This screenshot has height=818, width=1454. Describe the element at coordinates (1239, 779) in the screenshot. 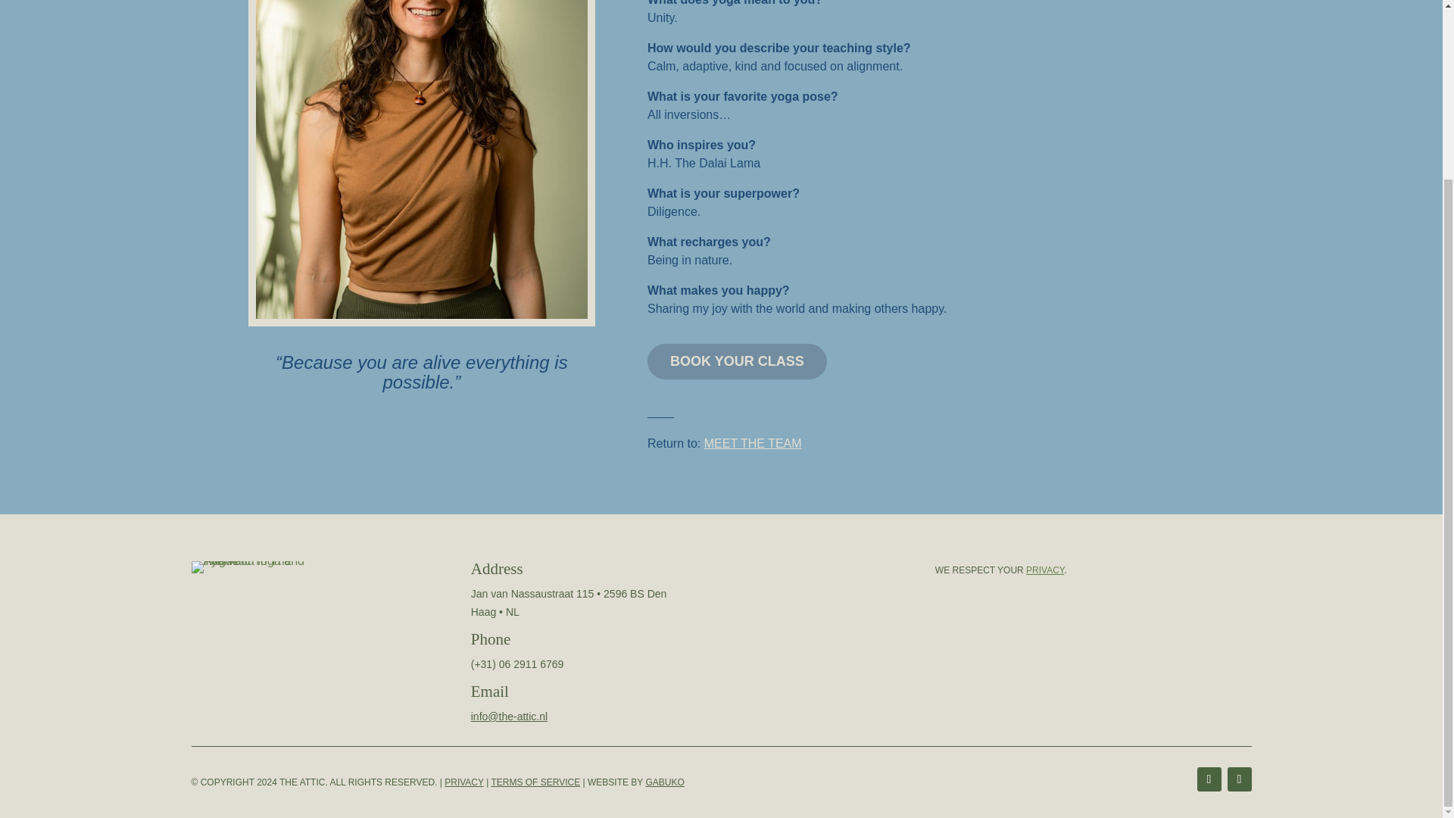

I see `Follow on Instagram` at that location.